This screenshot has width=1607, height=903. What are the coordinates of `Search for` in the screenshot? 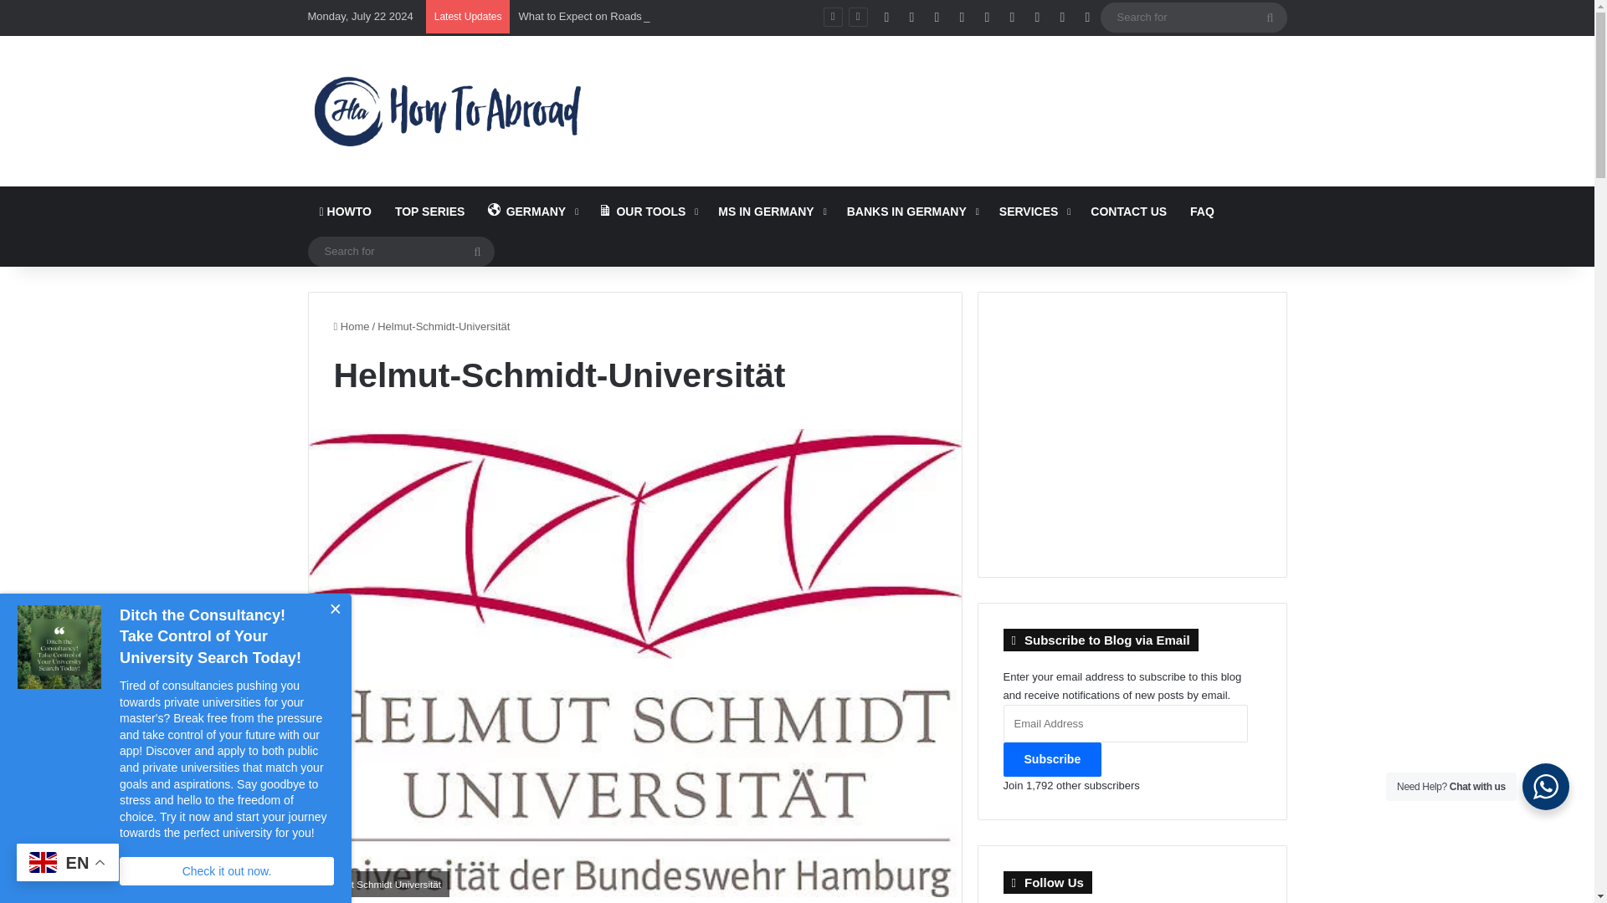 It's located at (402, 251).